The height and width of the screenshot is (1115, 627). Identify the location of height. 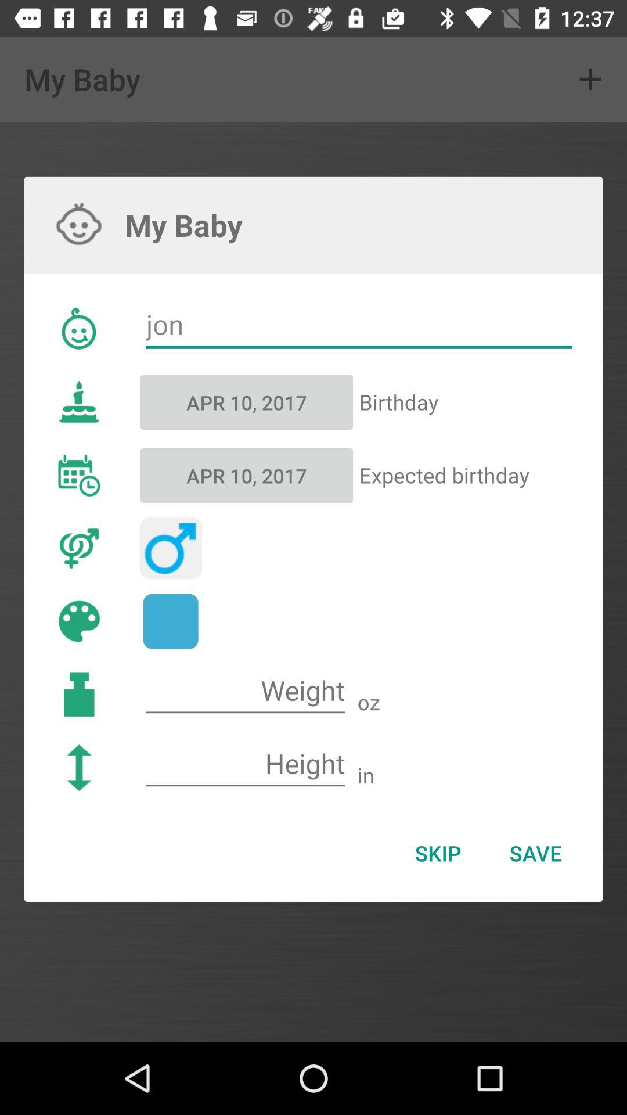
(246, 764).